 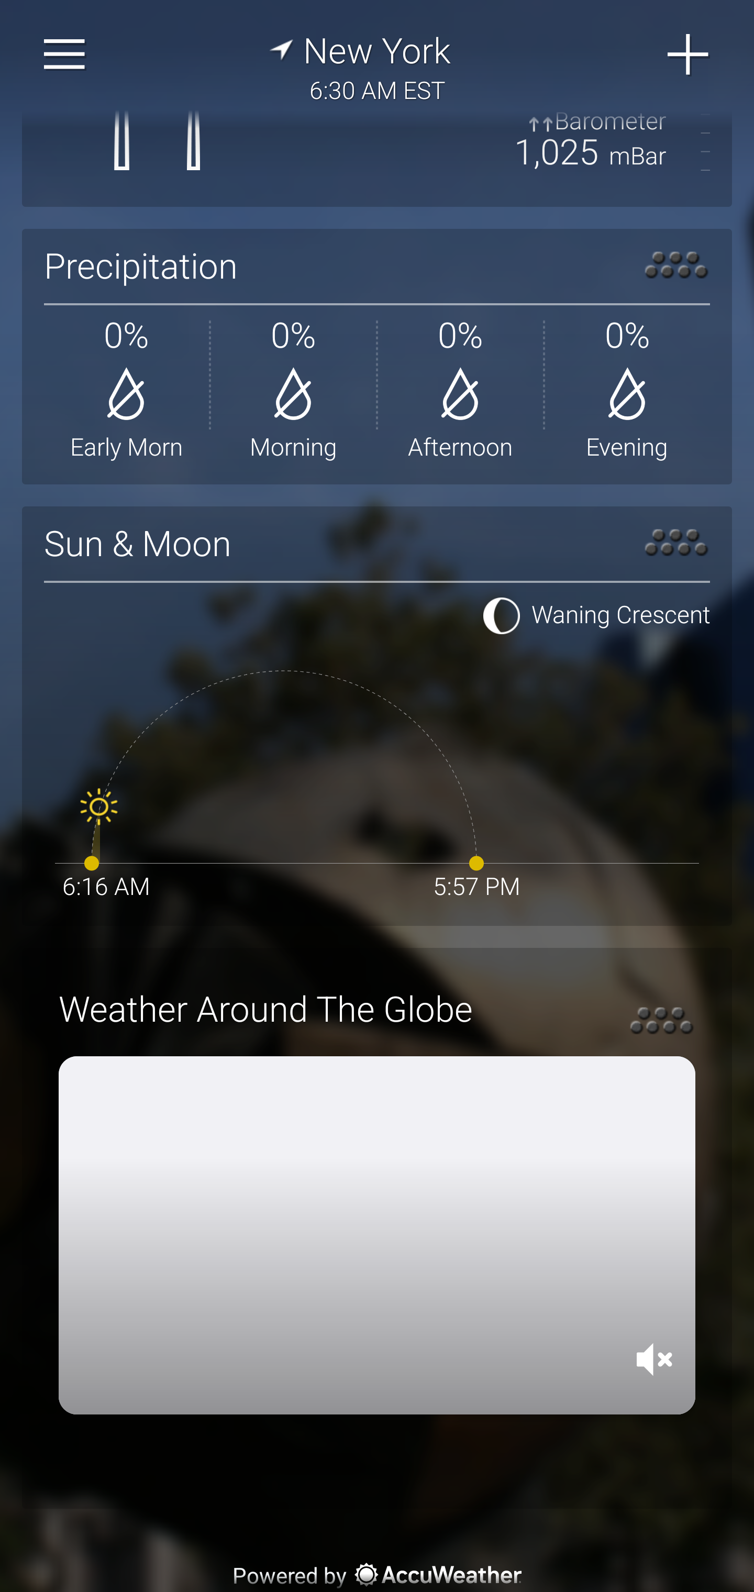 What do you see at coordinates (377, 1575) in the screenshot?
I see `Powered by` at bounding box center [377, 1575].